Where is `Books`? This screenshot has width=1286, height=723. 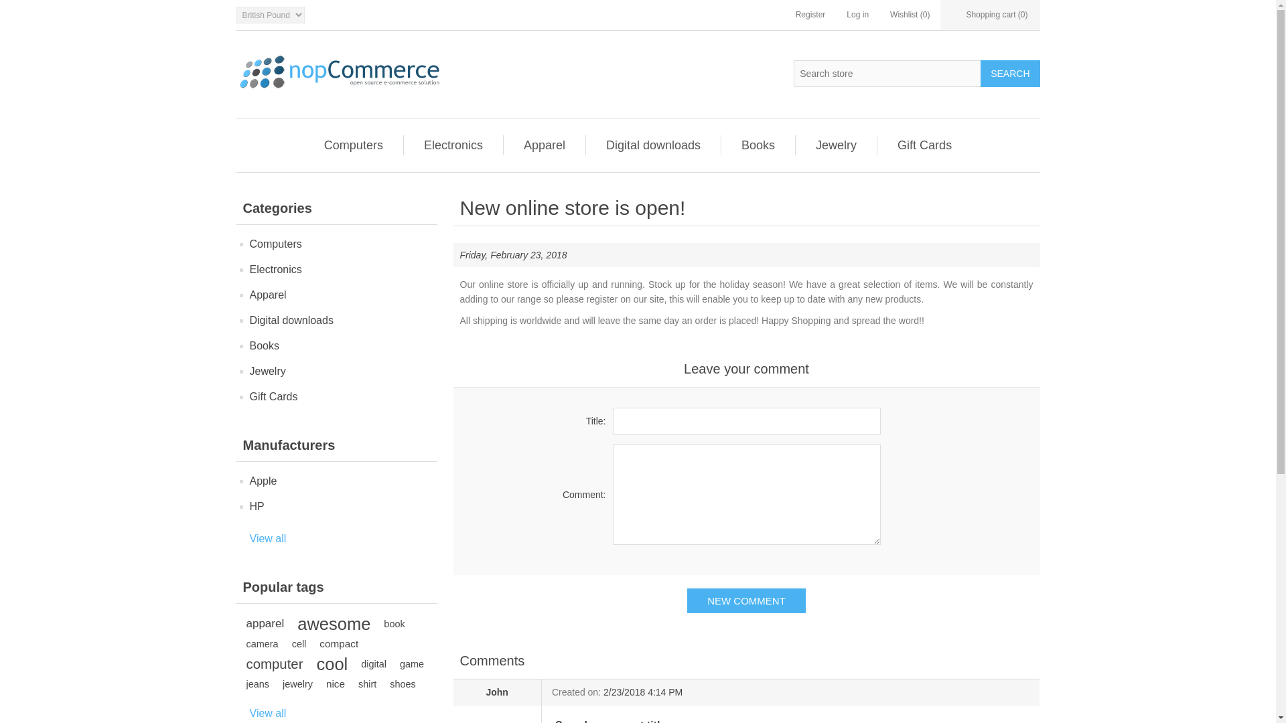 Books is located at coordinates (758, 145).